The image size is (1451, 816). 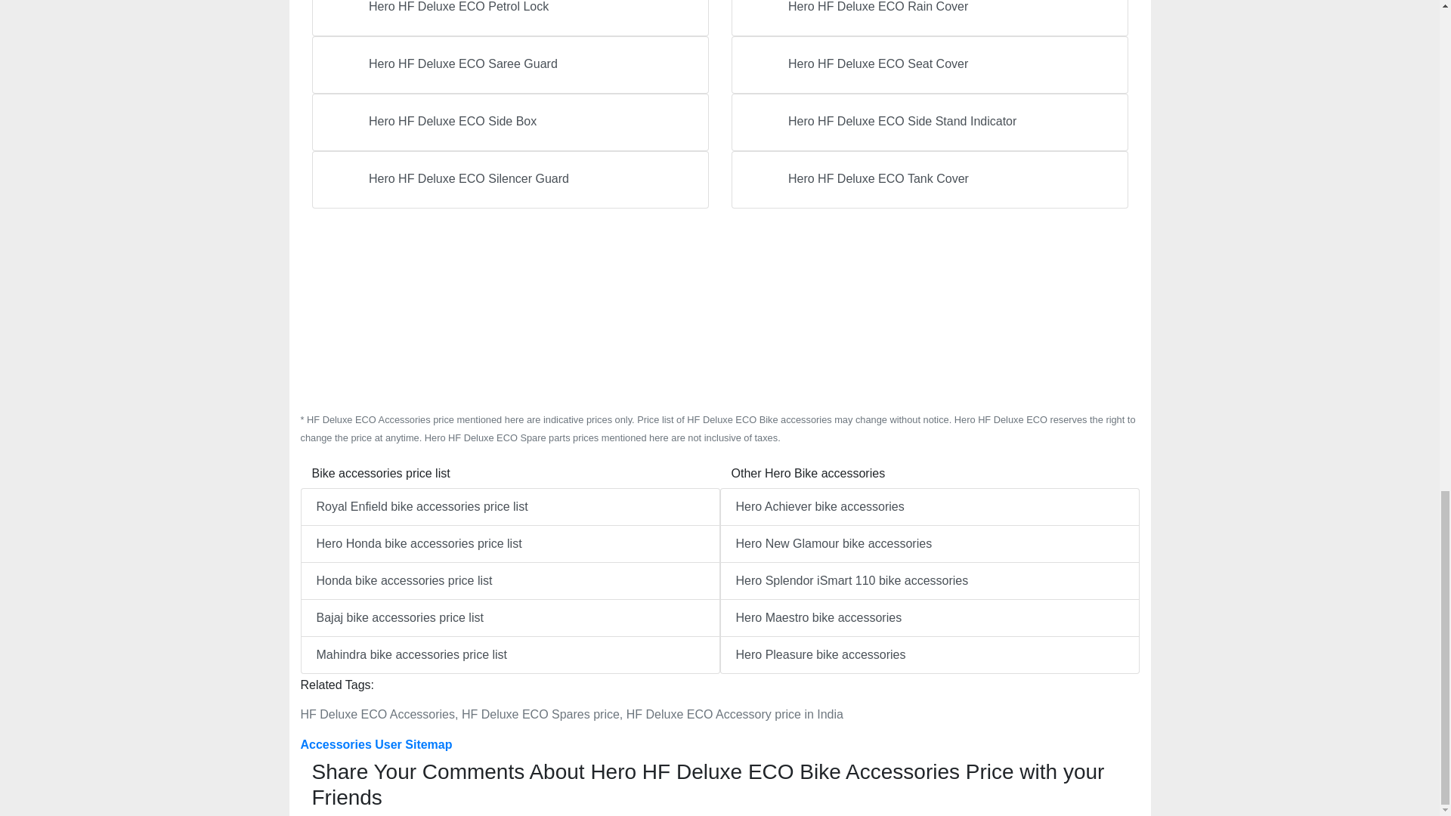 I want to click on Hero HF Deluxe ECO Tank Cover, so click(x=930, y=180).